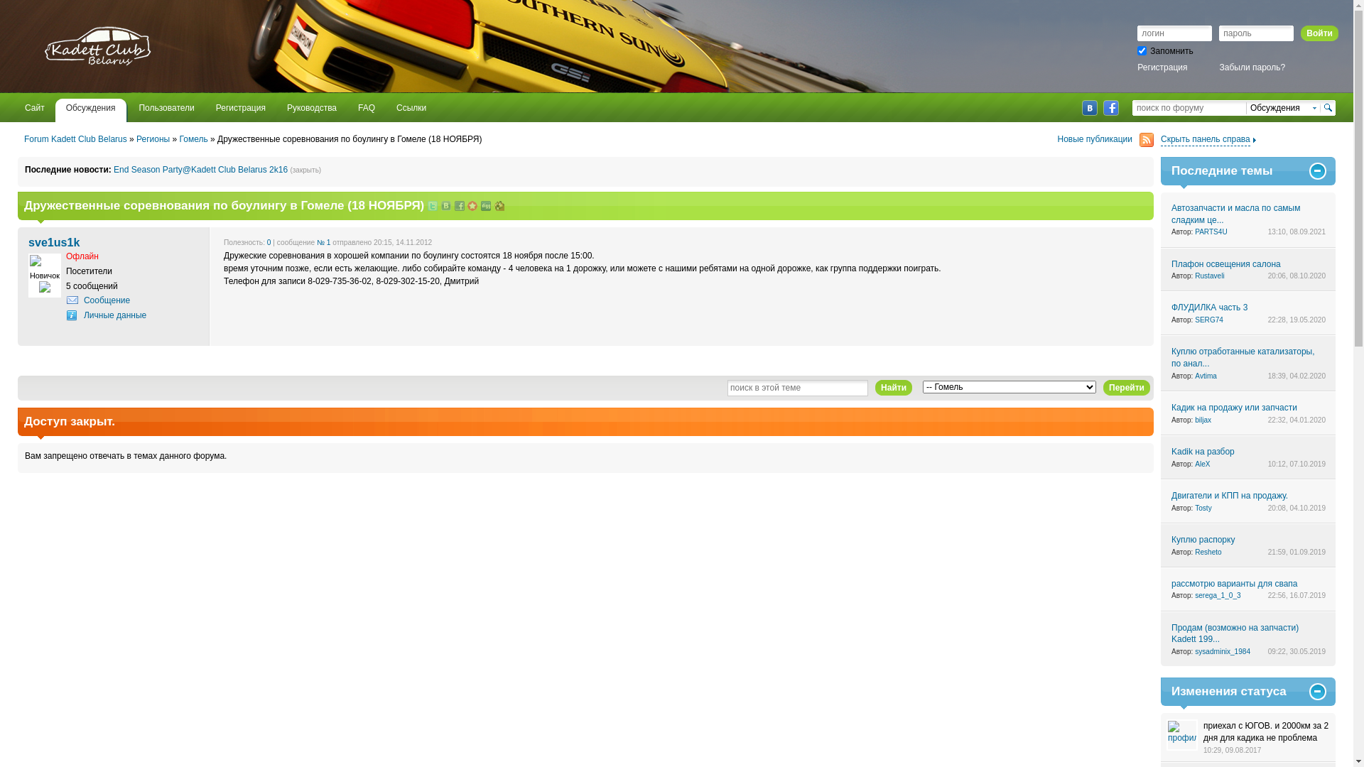  What do you see at coordinates (200, 170) in the screenshot?
I see `End Season Party@Kadett Club Belarus 2k16` at bounding box center [200, 170].